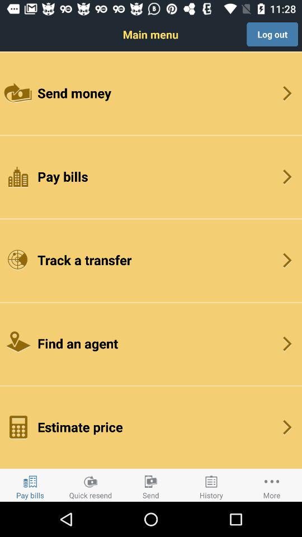 This screenshot has width=302, height=537. I want to click on flip until track a transfer item, so click(151, 260).